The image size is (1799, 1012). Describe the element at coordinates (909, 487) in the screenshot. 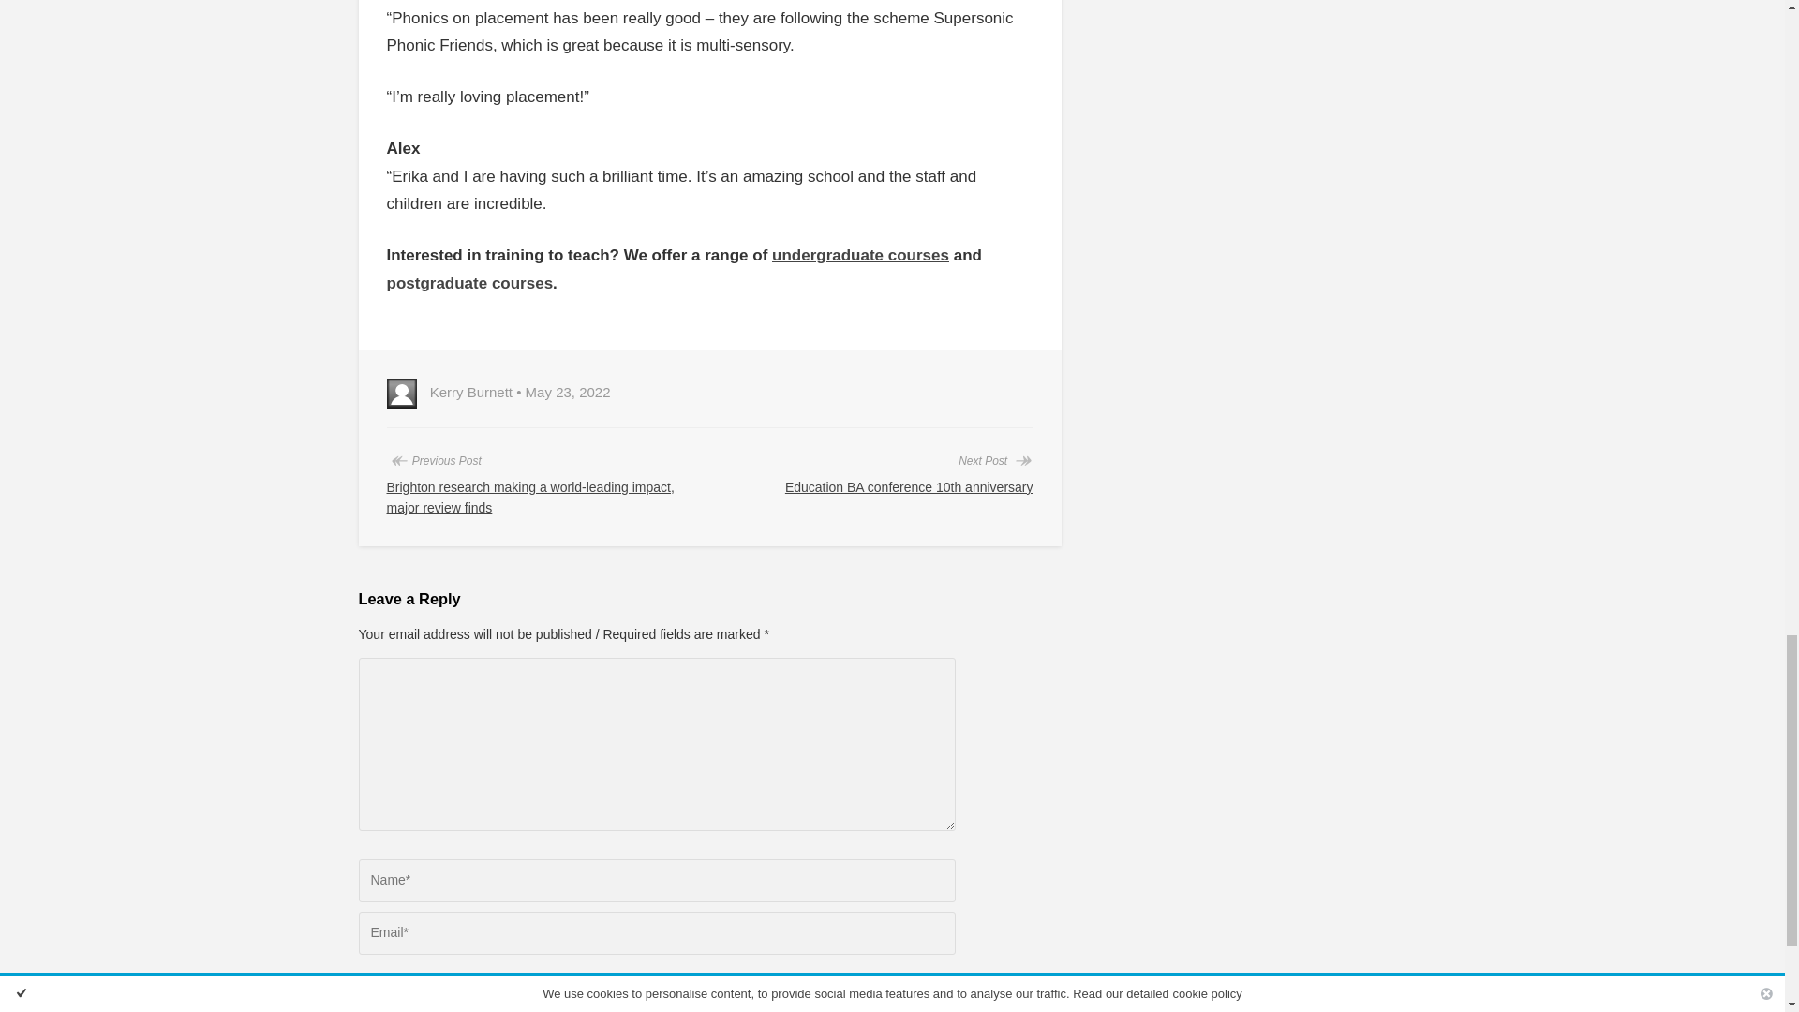

I see `Education BA conference 10th anniversary` at that location.